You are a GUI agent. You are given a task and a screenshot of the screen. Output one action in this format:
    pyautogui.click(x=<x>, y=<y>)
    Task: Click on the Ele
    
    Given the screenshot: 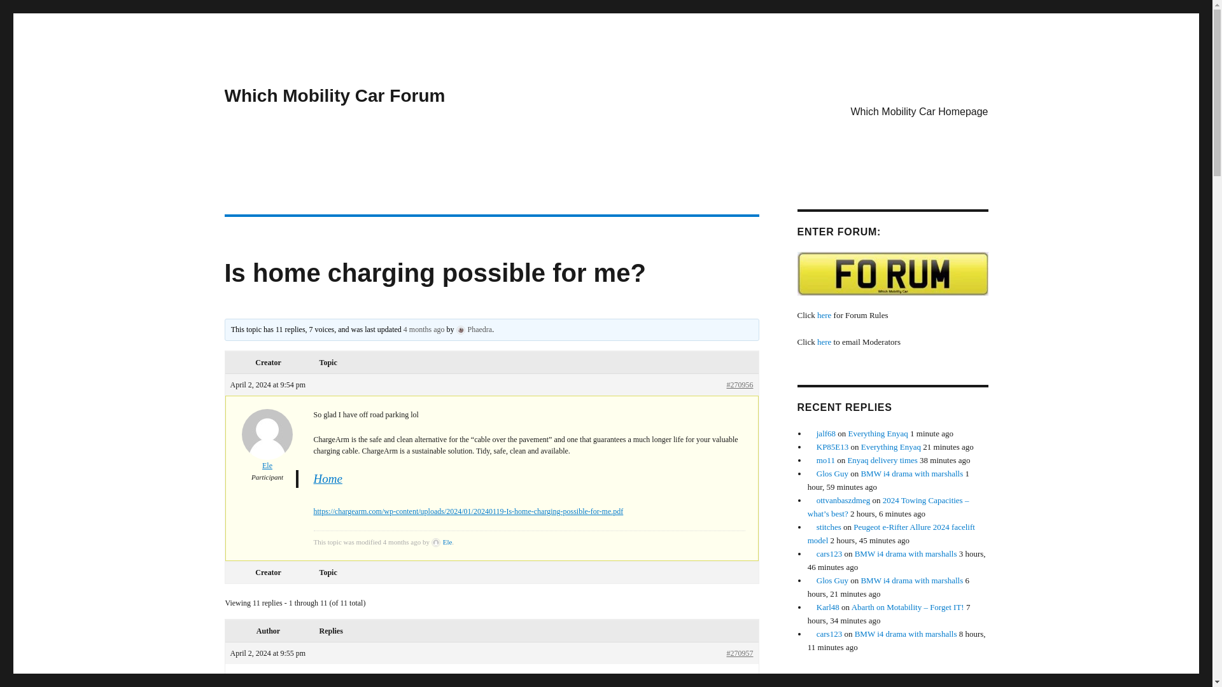 What is the action you would take?
    pyautogui.click(x=267, y=682)
    